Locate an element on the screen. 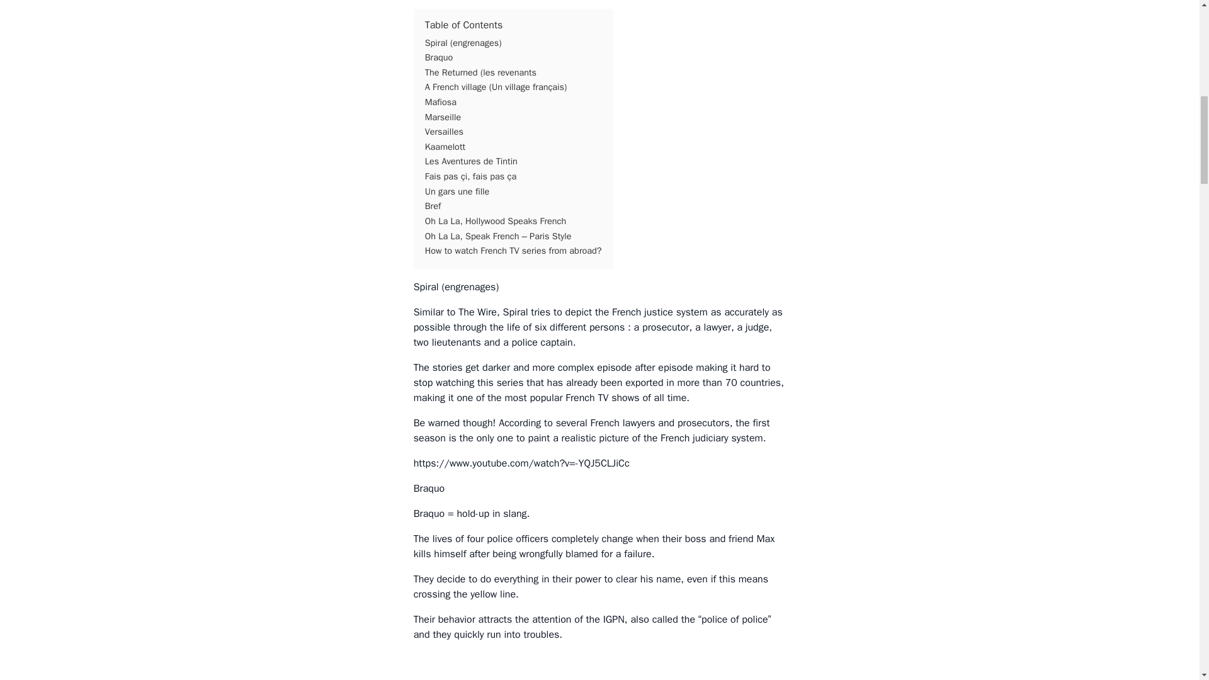  IGPN is located at coordinates (614, 620).